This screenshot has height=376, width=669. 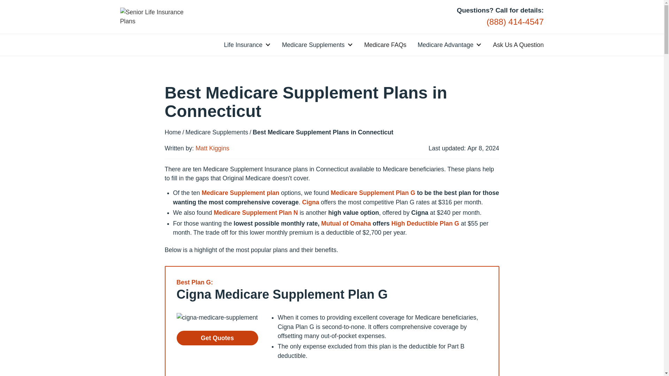 I want to click on Medicare Advantage, so click(x=445, y=45).